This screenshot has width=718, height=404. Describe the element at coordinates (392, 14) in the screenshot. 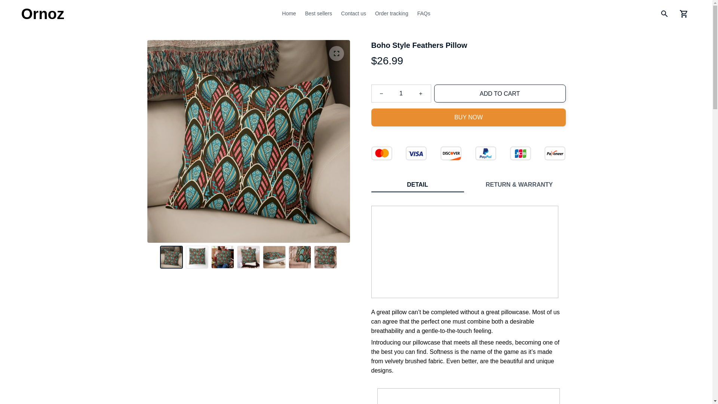

I see `Order tracking` at that location.